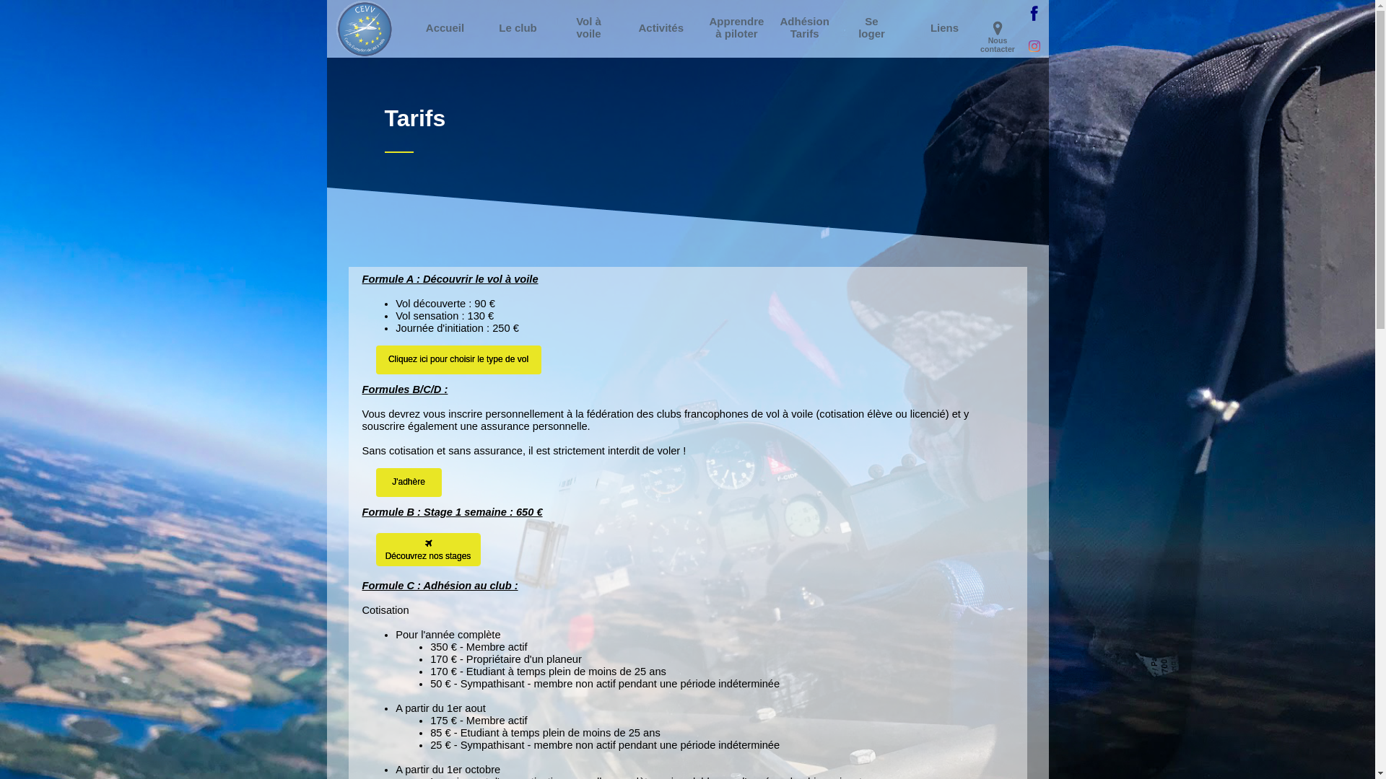  What do you see at coordinates (518, 27) in the screenshot?
I see `Le club` at bounding box center [518, 27].